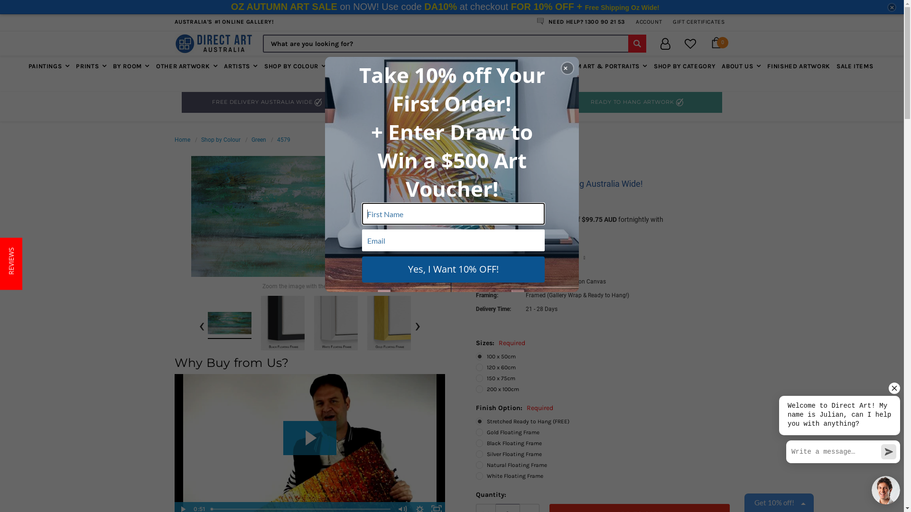 The image size is (911, 512). Describe the element at coordinates (512, 229) in the screenshot. I see `More info` at that location.